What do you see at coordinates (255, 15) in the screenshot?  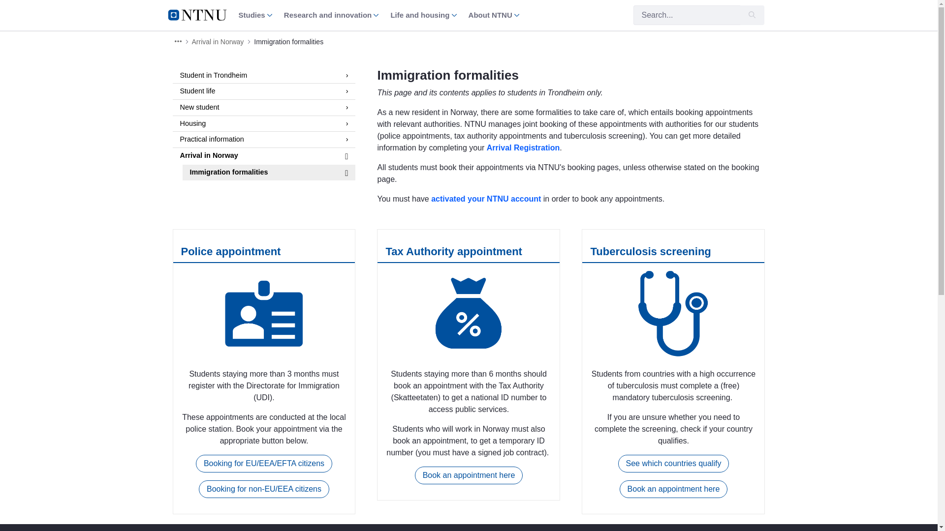 I see `Studies` at bounding box center [255, 15].